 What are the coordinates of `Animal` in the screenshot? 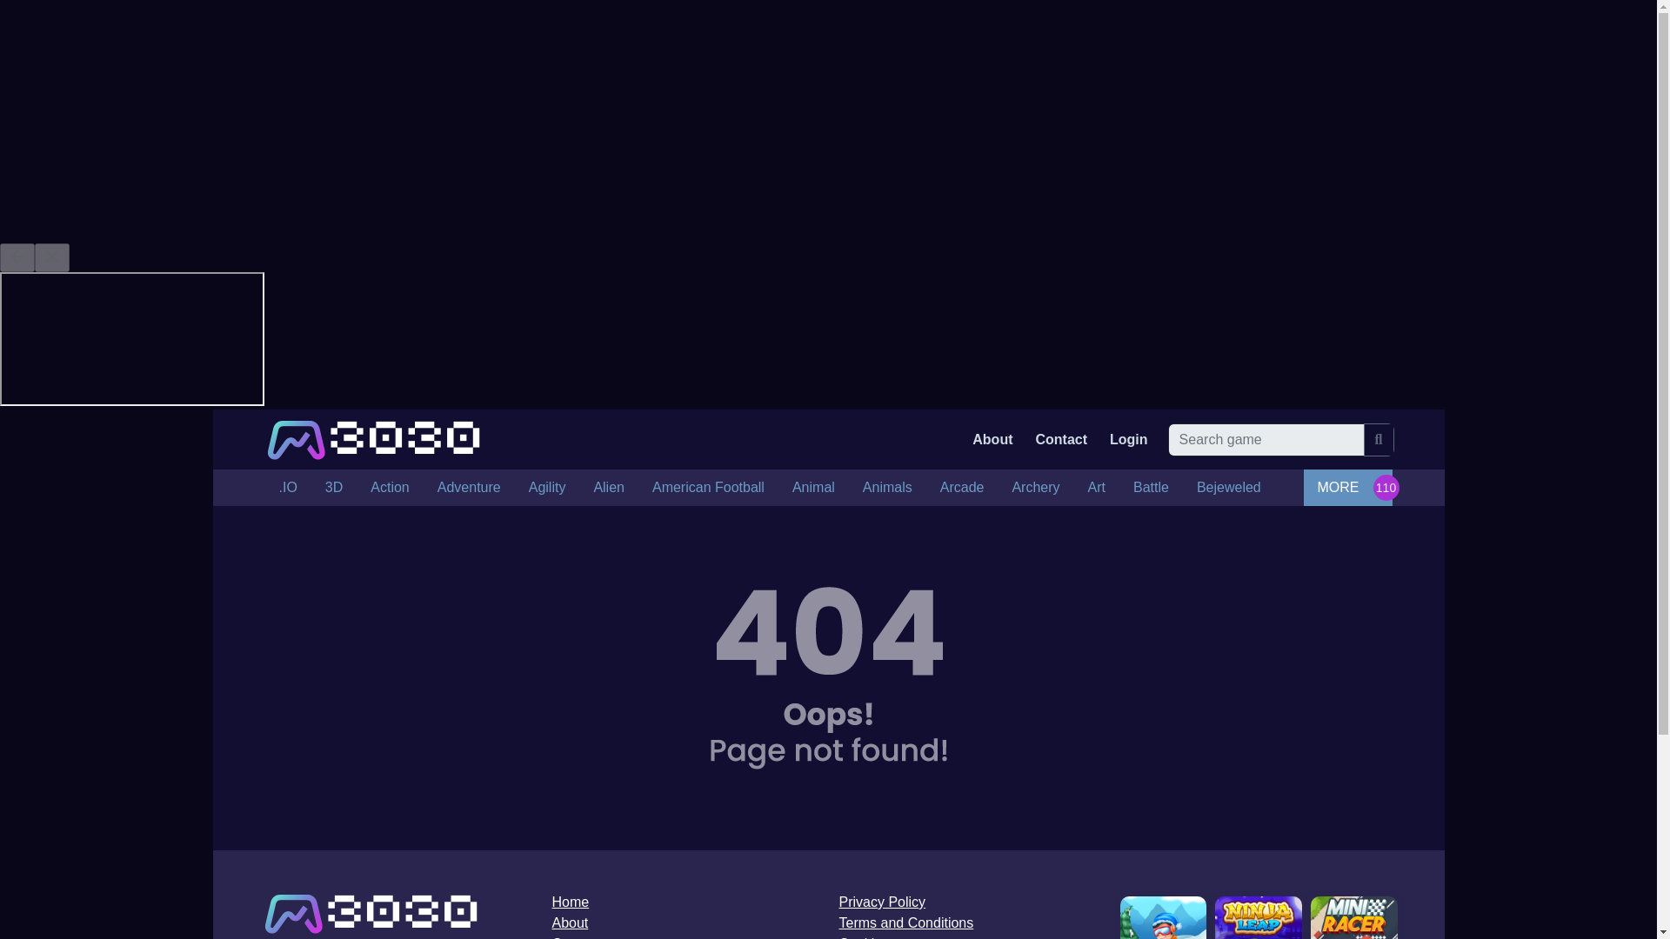 It's located at (812, 488).